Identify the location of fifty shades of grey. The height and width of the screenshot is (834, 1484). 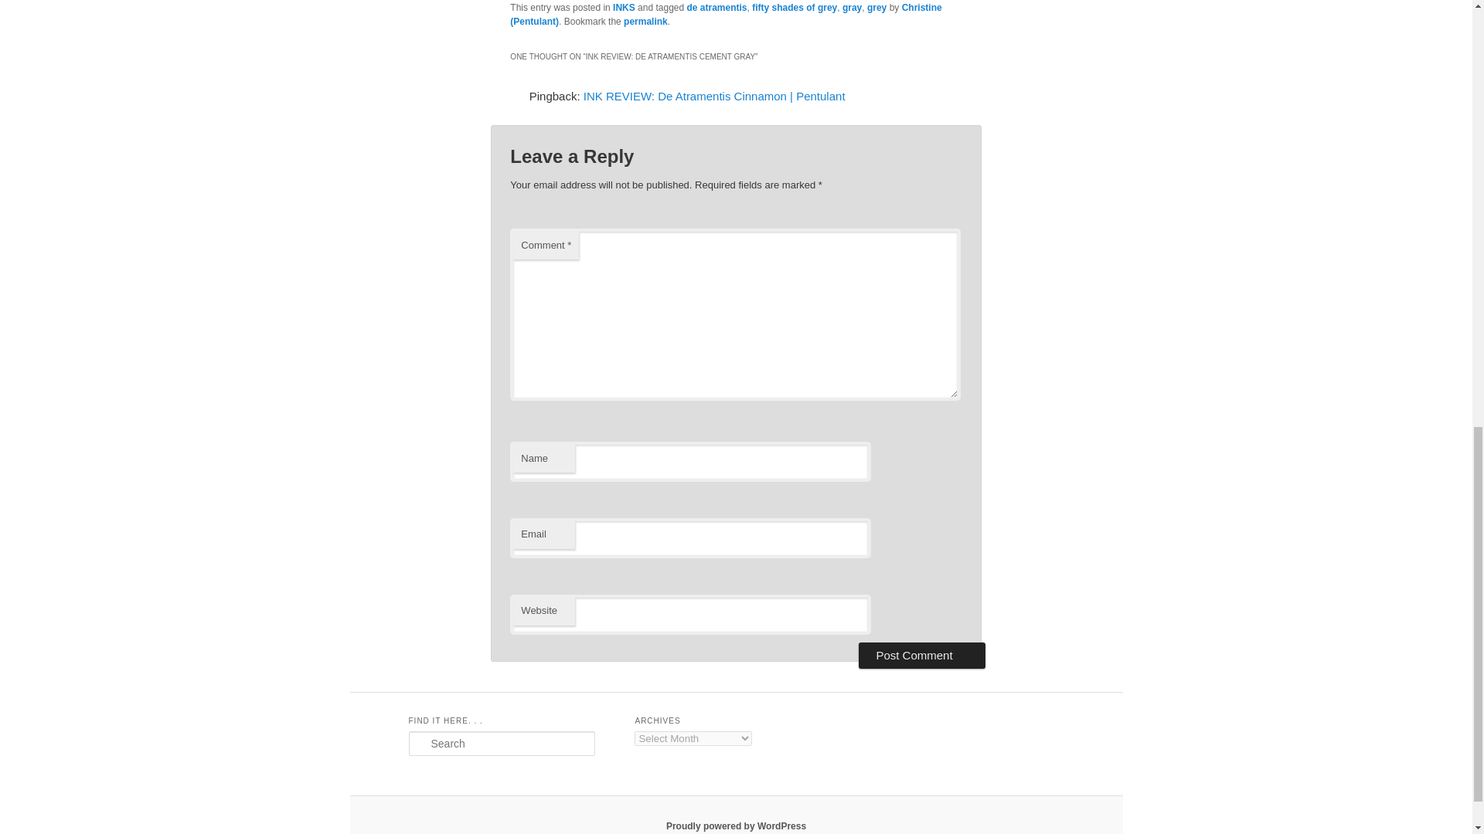
(795, 8).